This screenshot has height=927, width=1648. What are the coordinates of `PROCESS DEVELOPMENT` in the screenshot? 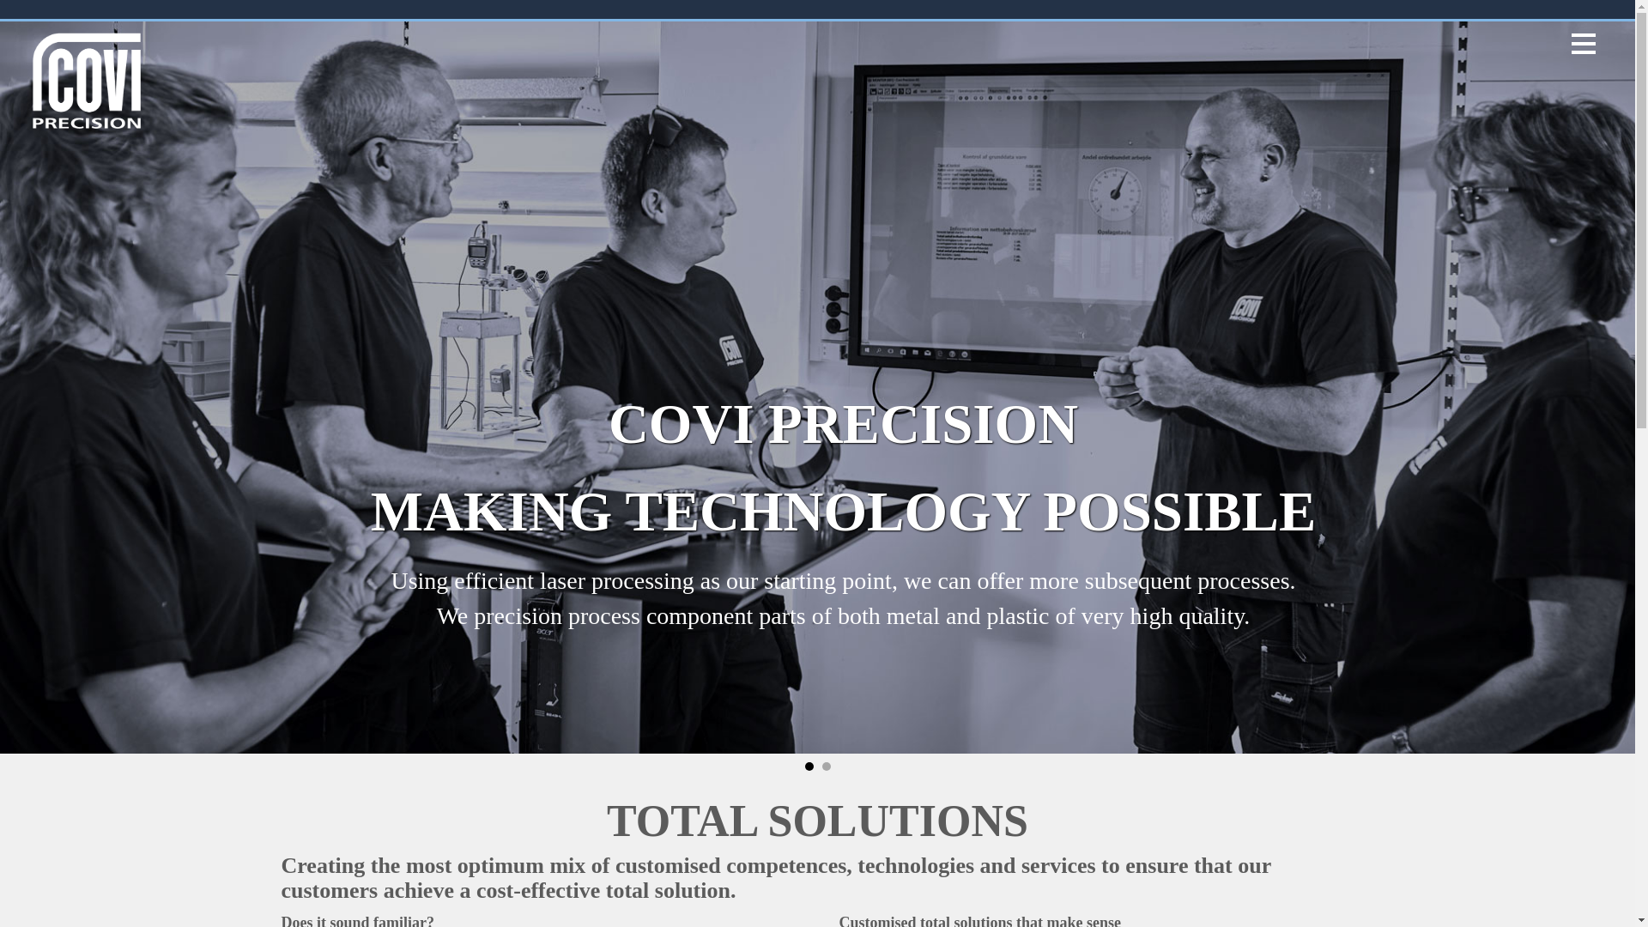 It's located at (870, 7).